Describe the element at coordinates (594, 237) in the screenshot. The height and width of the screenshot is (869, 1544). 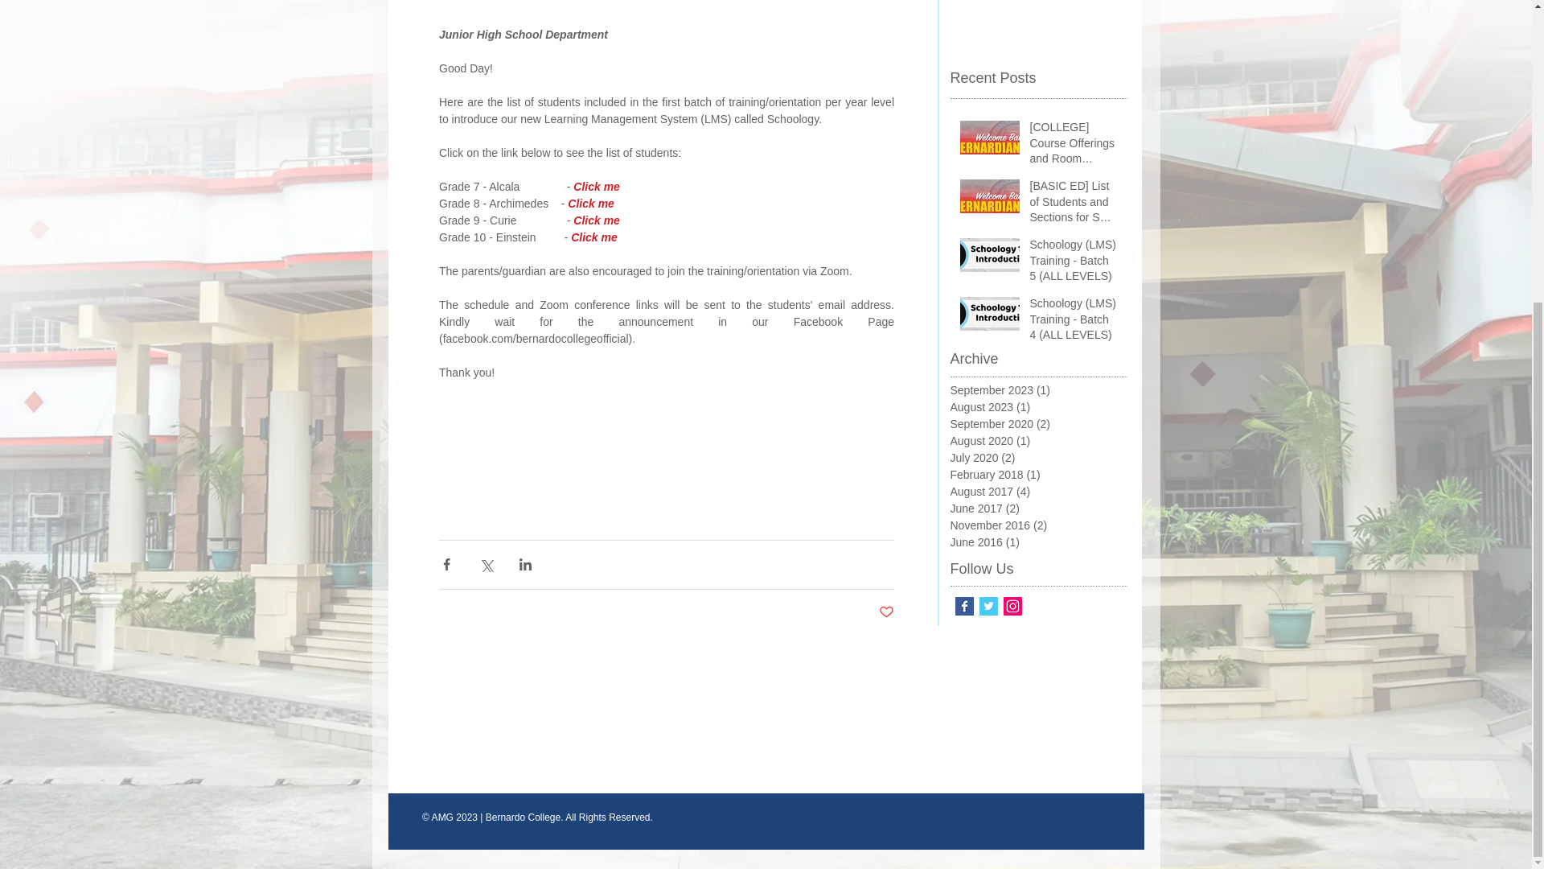
I see `Click me` at that location.